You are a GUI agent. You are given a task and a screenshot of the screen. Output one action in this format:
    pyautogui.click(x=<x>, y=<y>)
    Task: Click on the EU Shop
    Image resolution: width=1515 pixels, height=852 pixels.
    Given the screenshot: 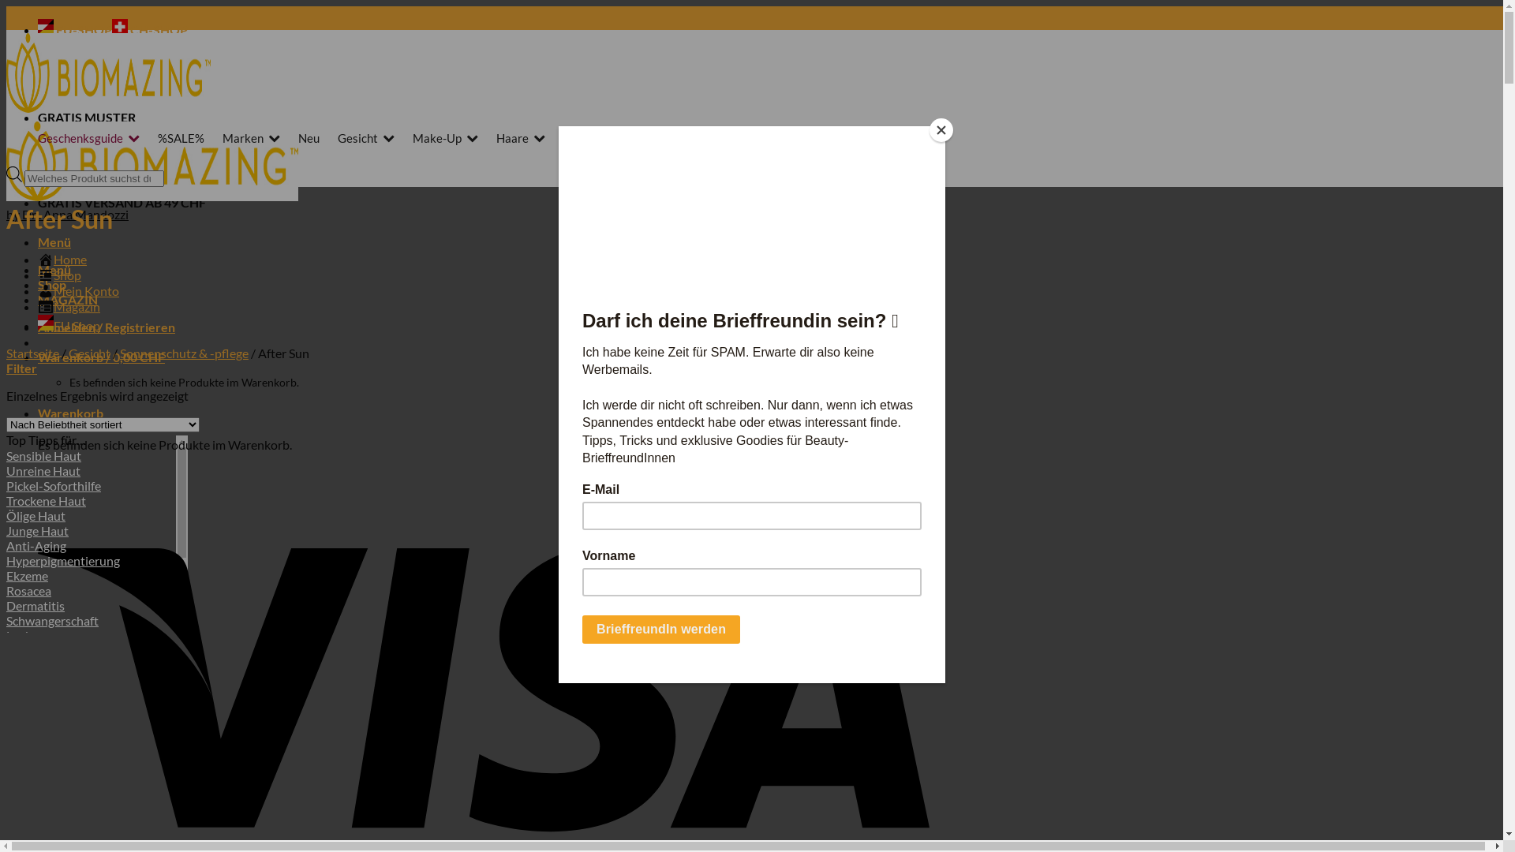 What is the action you would take?
    pyautogui.click(x=77, y=325)
    